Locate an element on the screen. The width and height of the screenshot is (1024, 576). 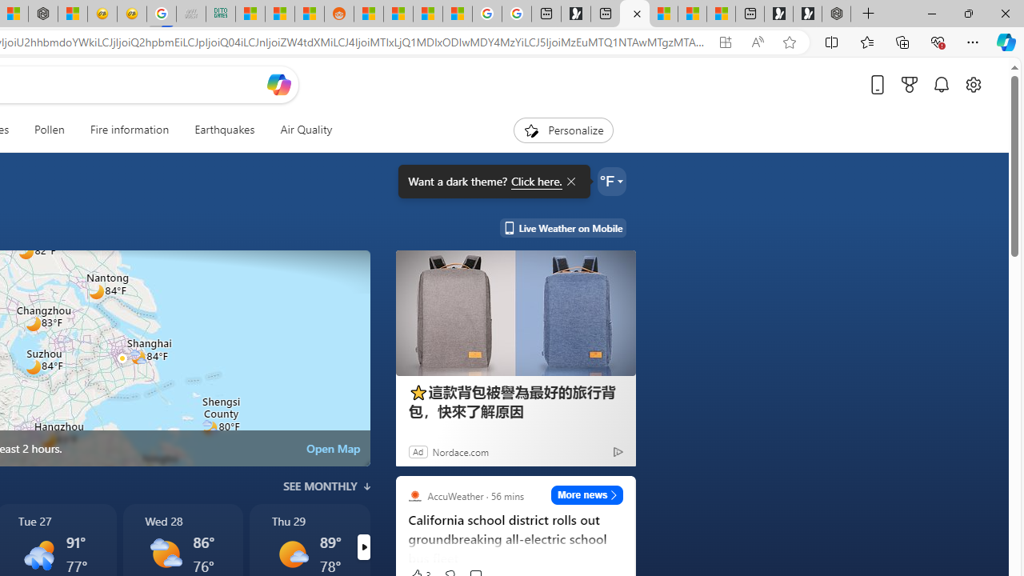
New tab is located at coordinates (750, 14).